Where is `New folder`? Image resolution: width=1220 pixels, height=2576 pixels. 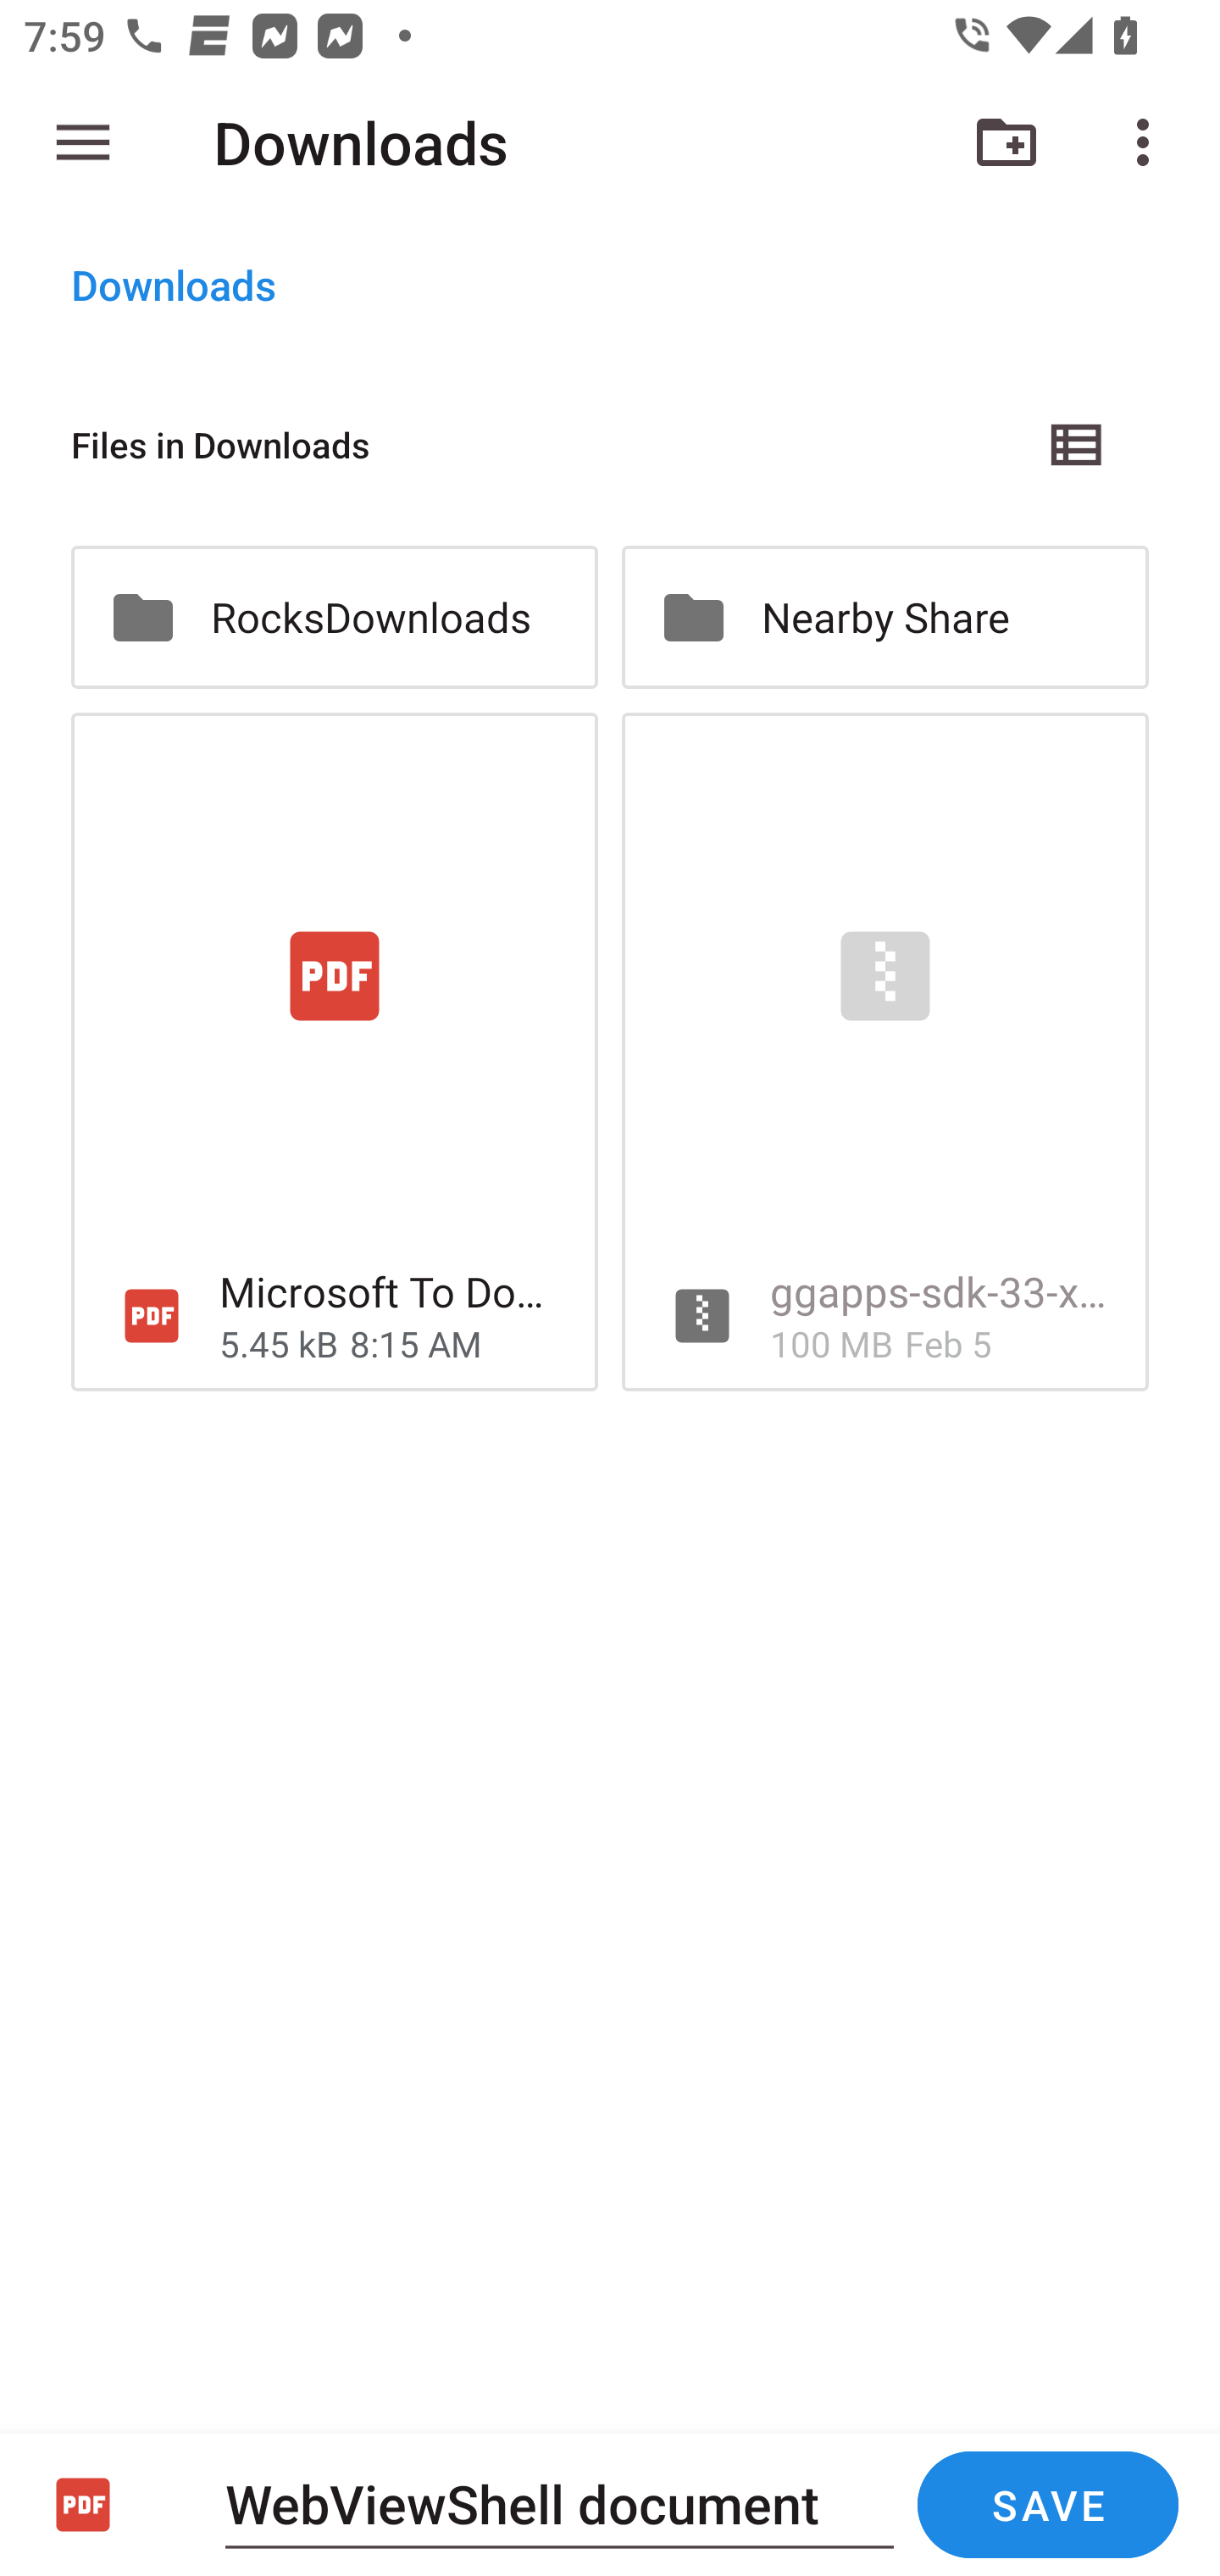
New folder is located at coordinates (1006, 142).